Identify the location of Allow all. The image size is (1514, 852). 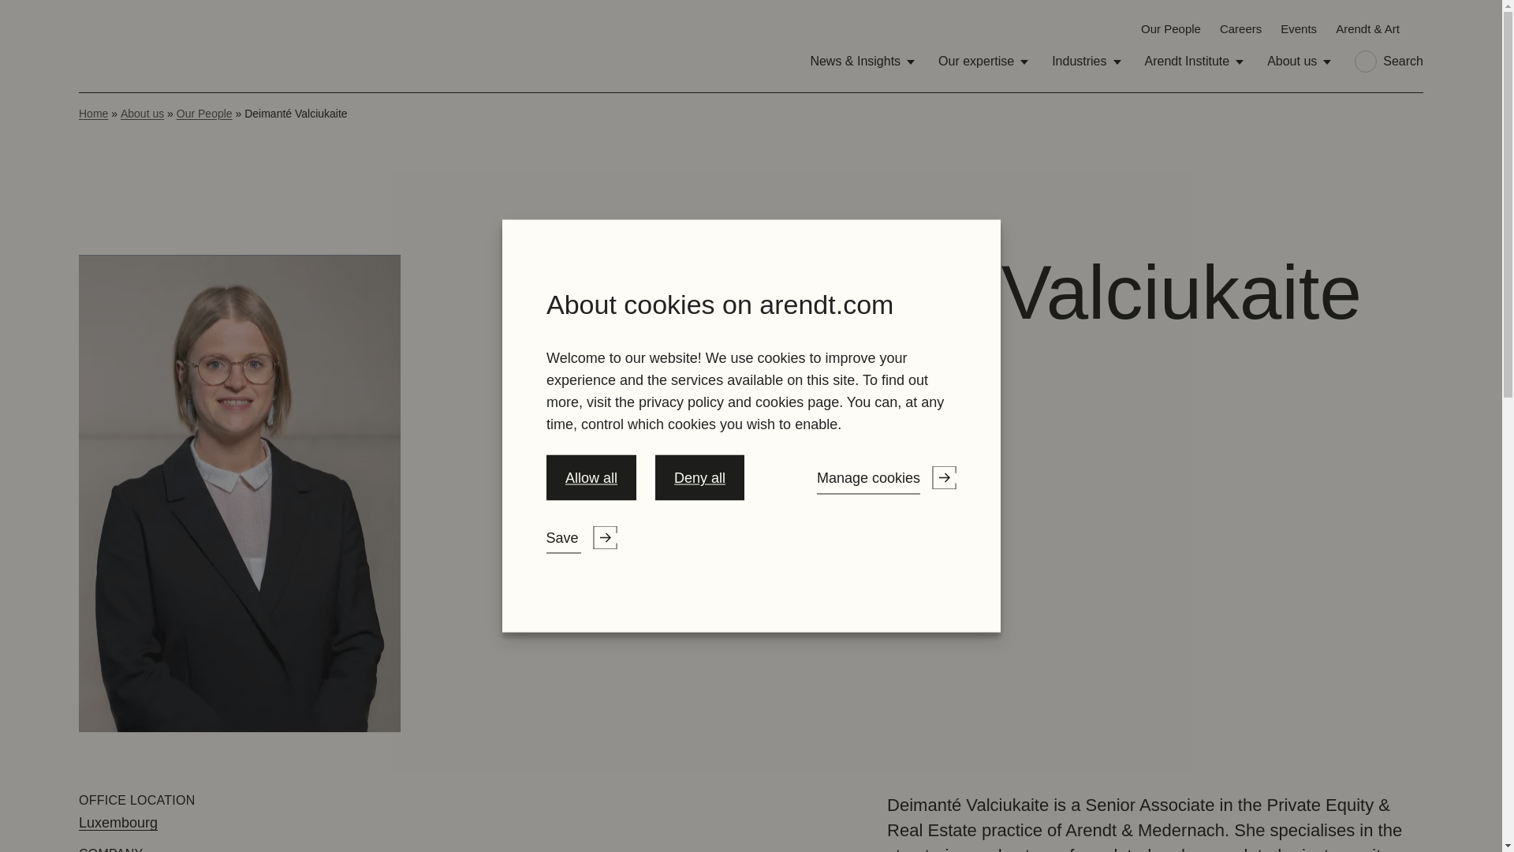
(590, 505).